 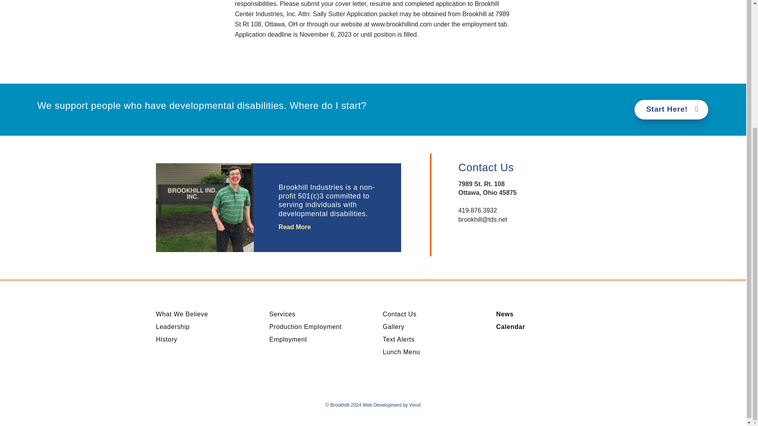 What do you see at coordinates (400, 314) in the screenshot?
I see `Contact Us` at bounding box center [400, 314].